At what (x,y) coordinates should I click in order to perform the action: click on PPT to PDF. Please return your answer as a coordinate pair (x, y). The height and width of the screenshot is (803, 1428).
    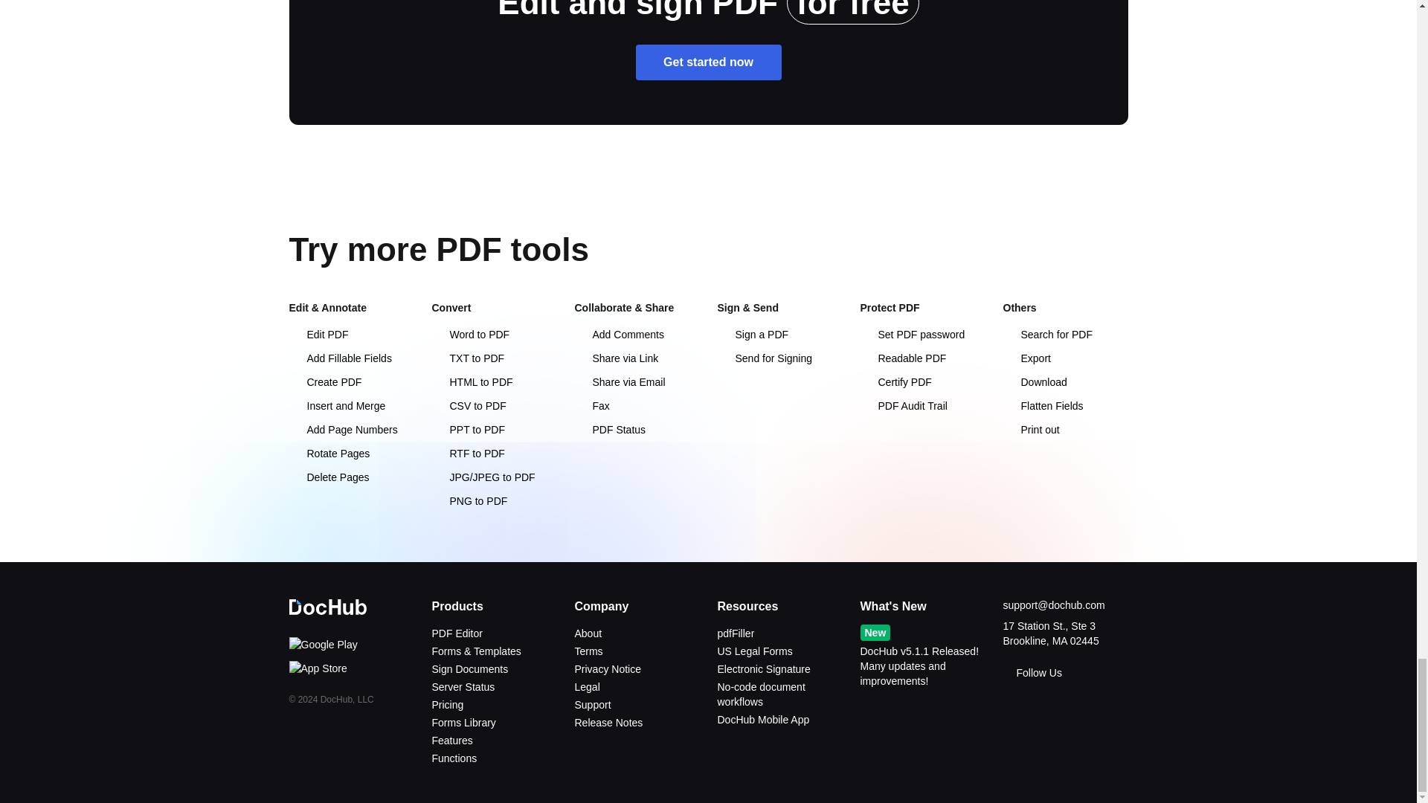
    Looking at the image, I should click on (467, 430).